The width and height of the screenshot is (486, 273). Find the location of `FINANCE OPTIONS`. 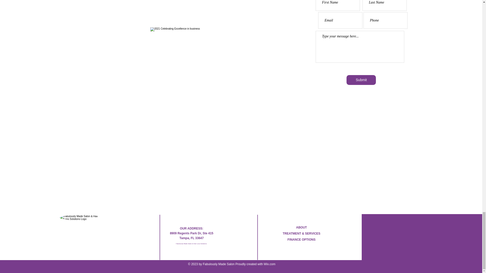

FINANCE OPTIONS is located at coordinates (301, 239).